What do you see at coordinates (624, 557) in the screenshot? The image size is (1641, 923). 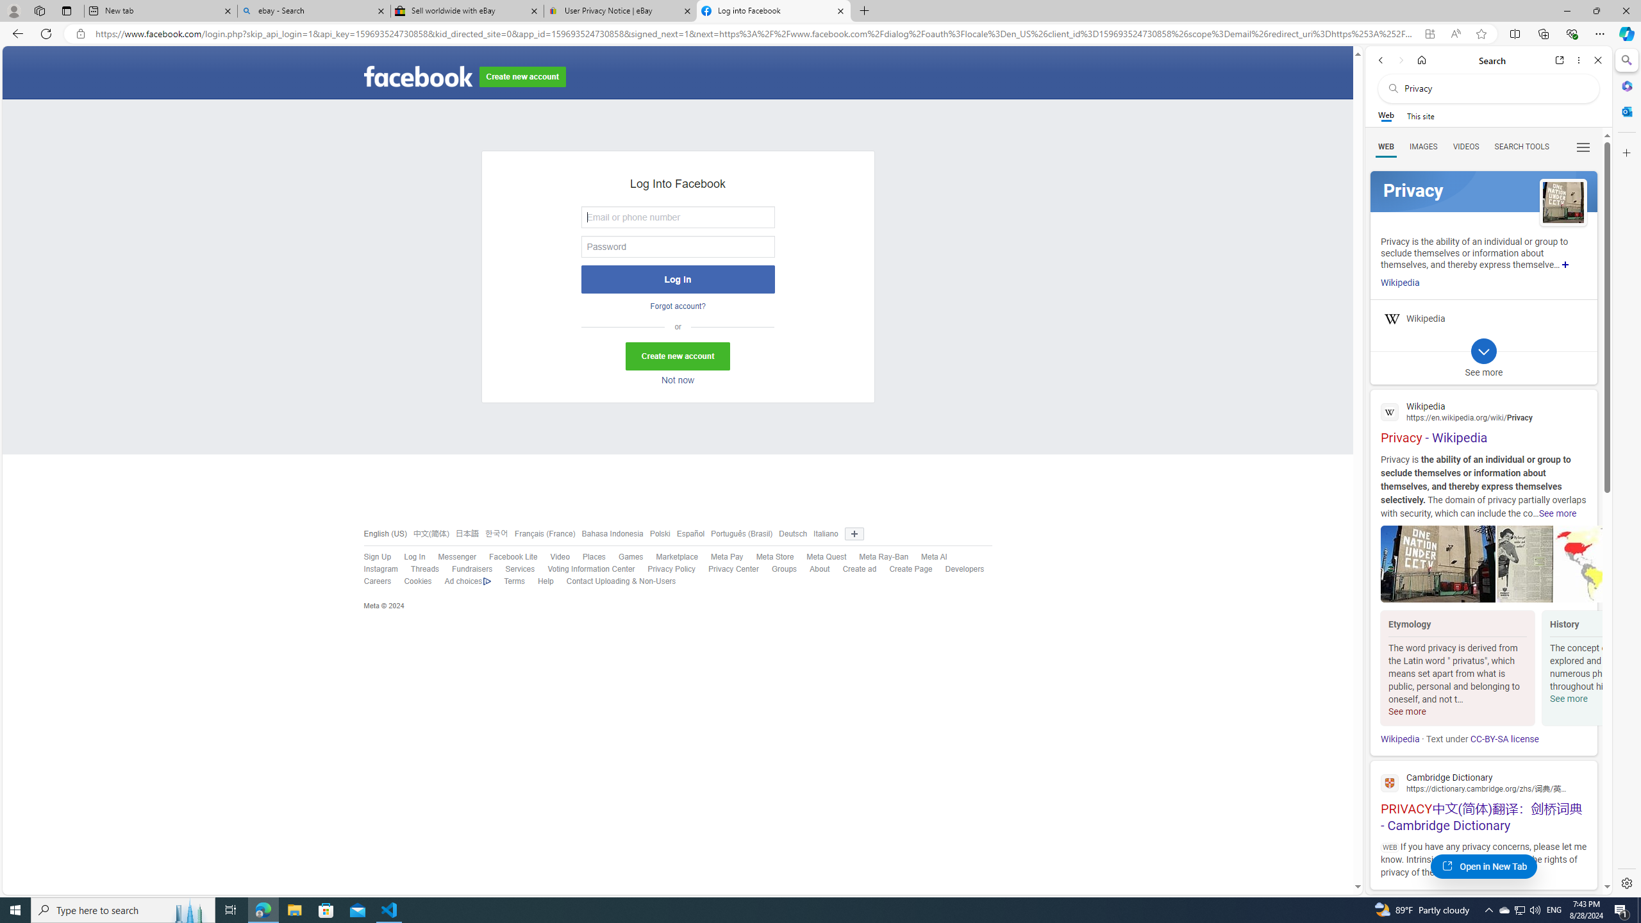 I see `Games` at bounding box center [624, 557].